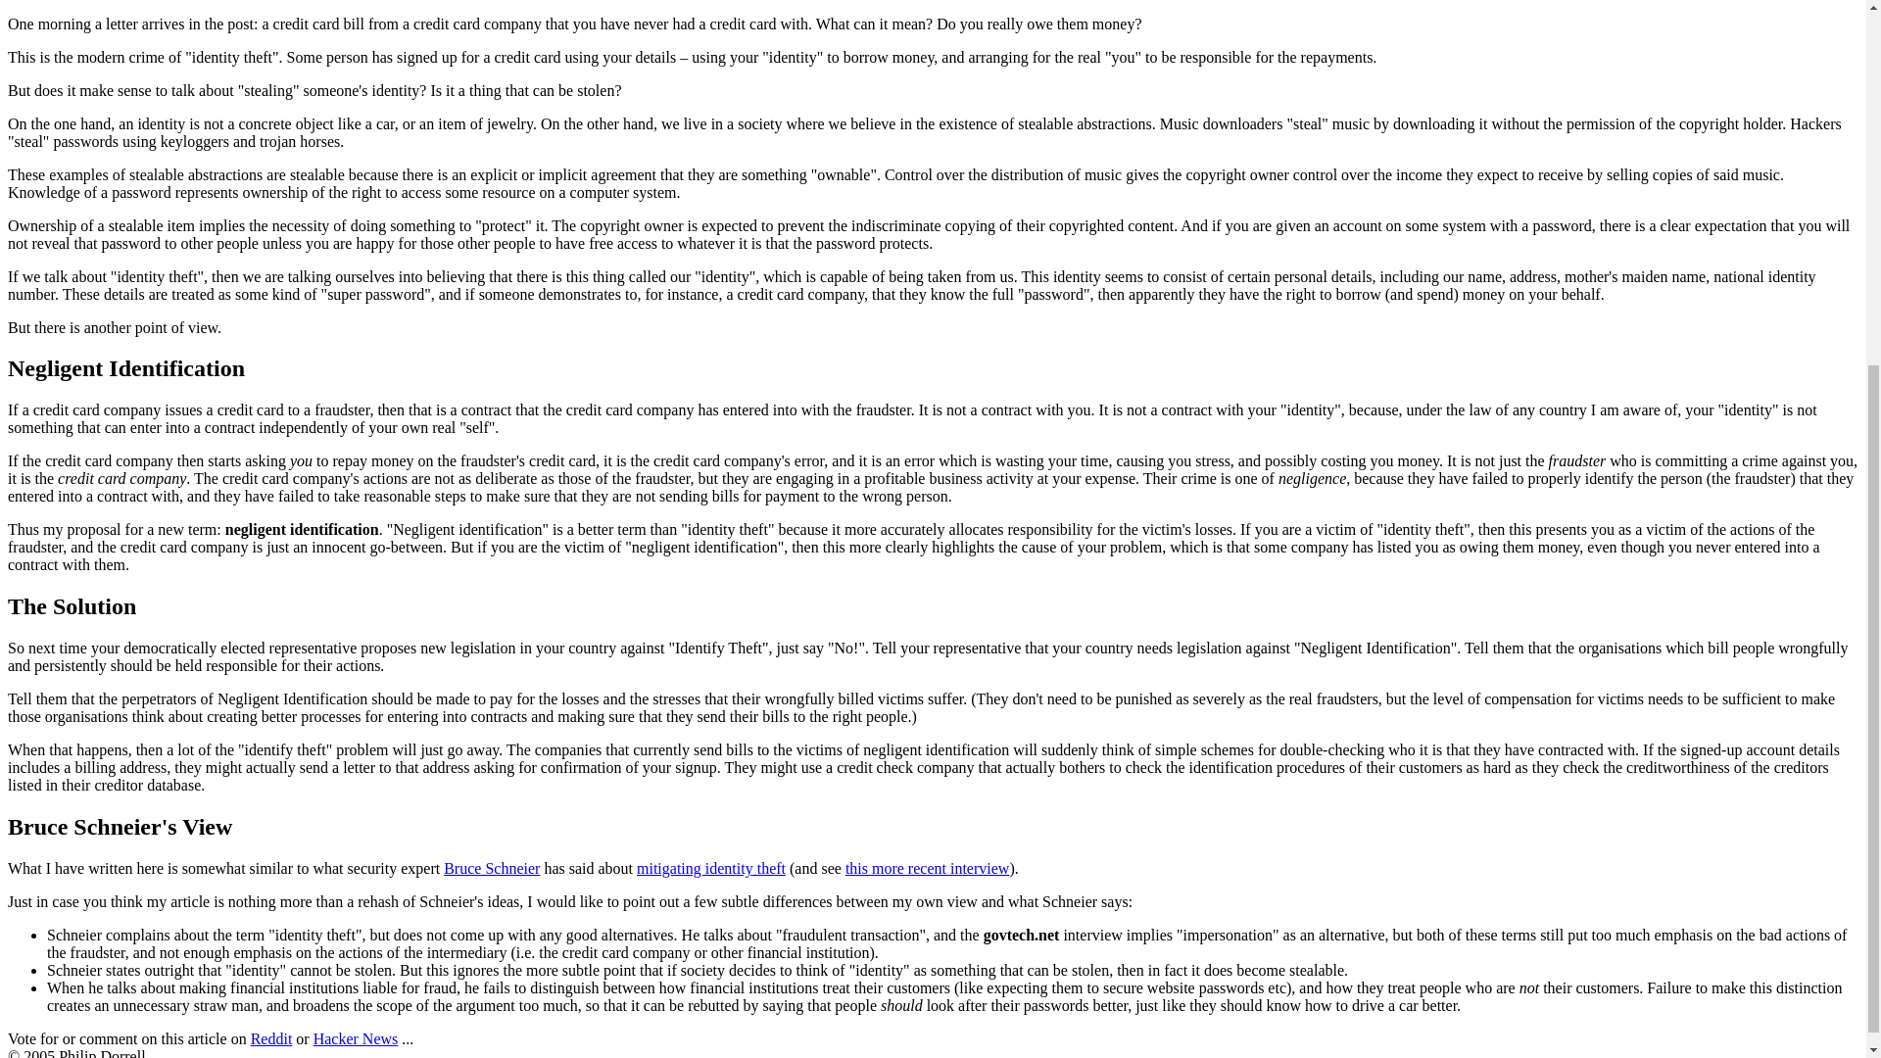 Image resolution: width=1881 pixels, height=1058 pixels. Describe the element at coordinates (927, 868) in the screenshot. I see `this more recent interview` at that location.